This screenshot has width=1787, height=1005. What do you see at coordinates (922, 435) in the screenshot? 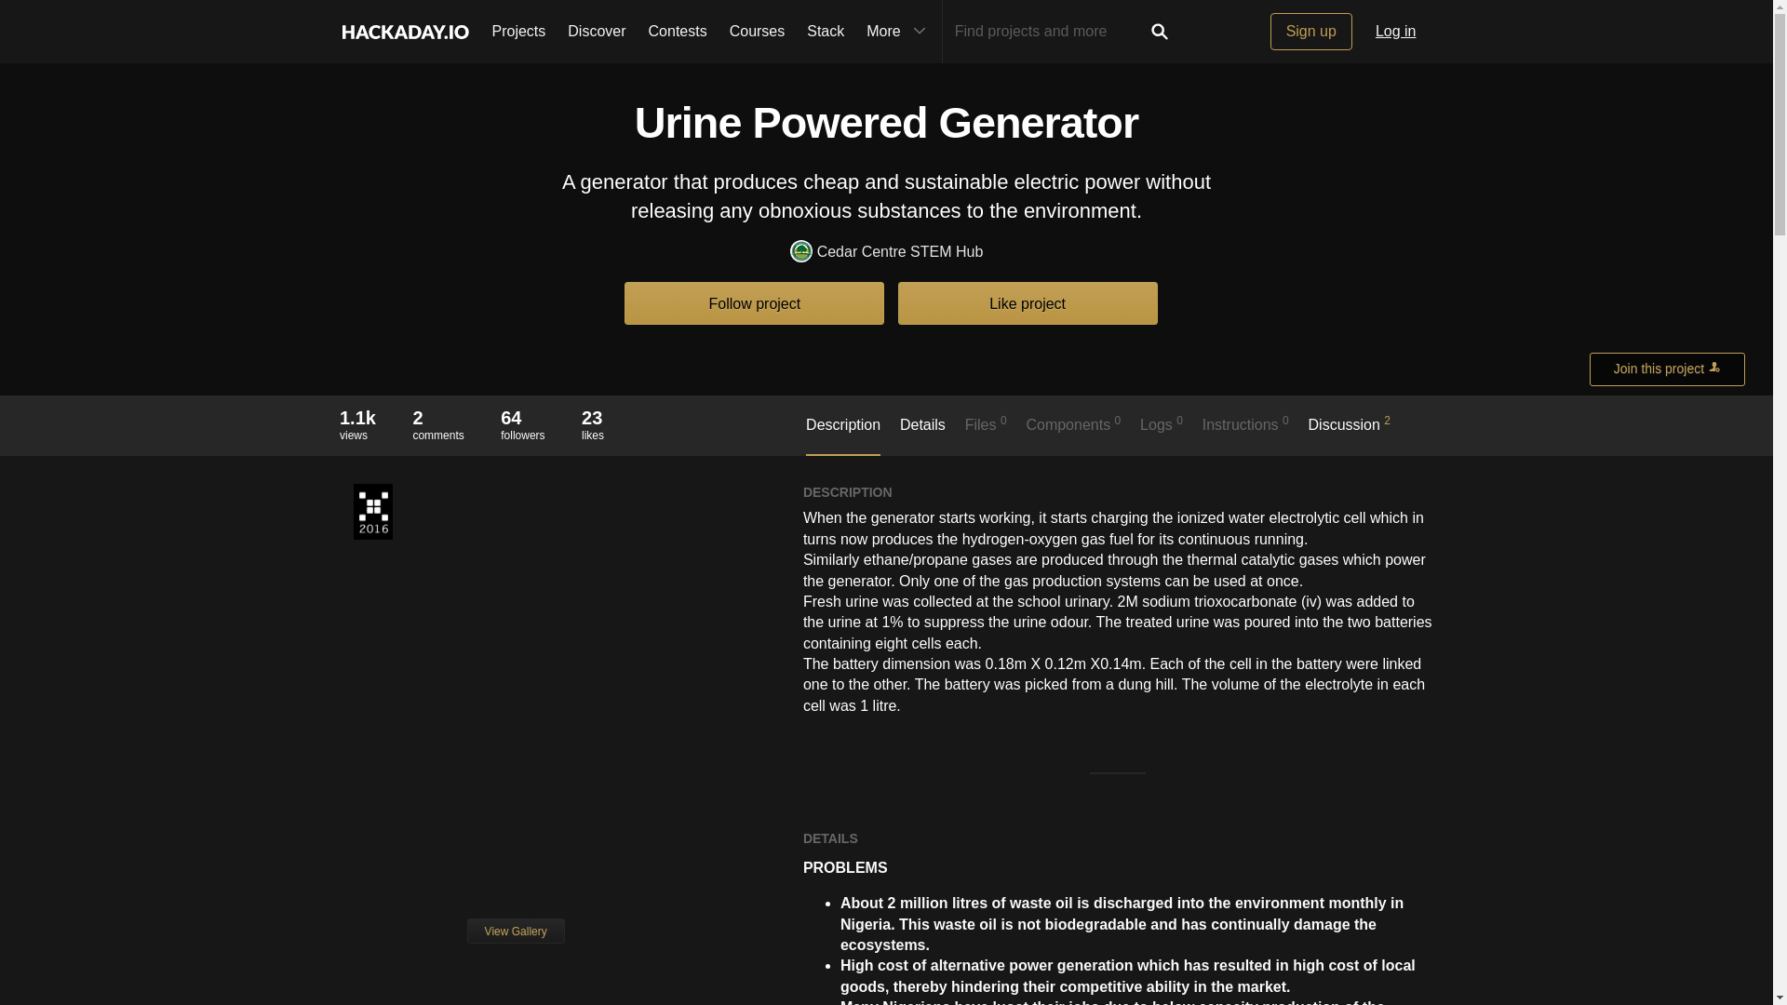
I see `Details` at bounding box center [922, 435].